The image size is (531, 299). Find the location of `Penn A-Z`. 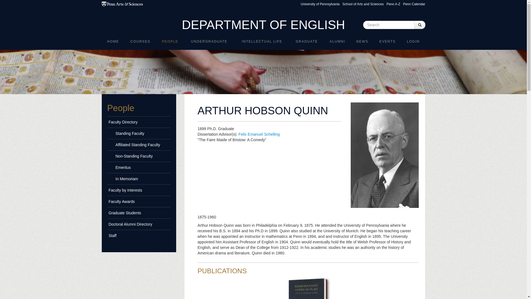

Penn A-Z is located at coordinates (393, 4).